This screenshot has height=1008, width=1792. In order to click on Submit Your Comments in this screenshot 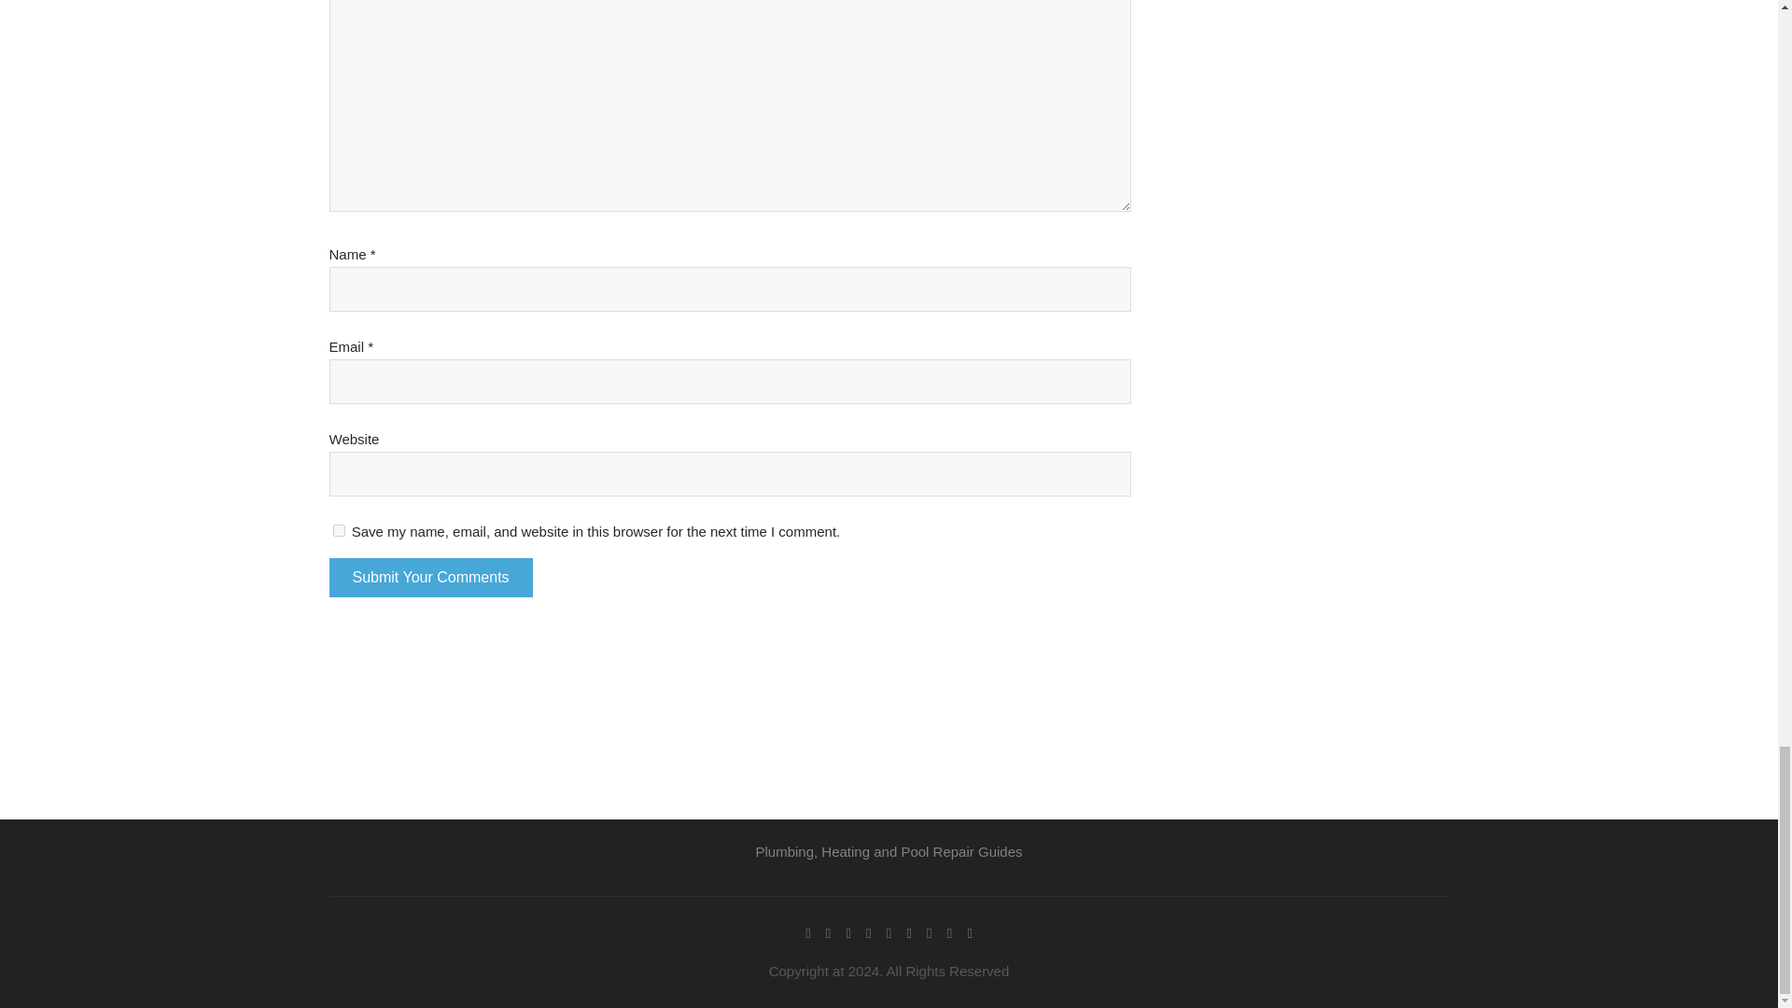, I will do `click(429, 578)`.